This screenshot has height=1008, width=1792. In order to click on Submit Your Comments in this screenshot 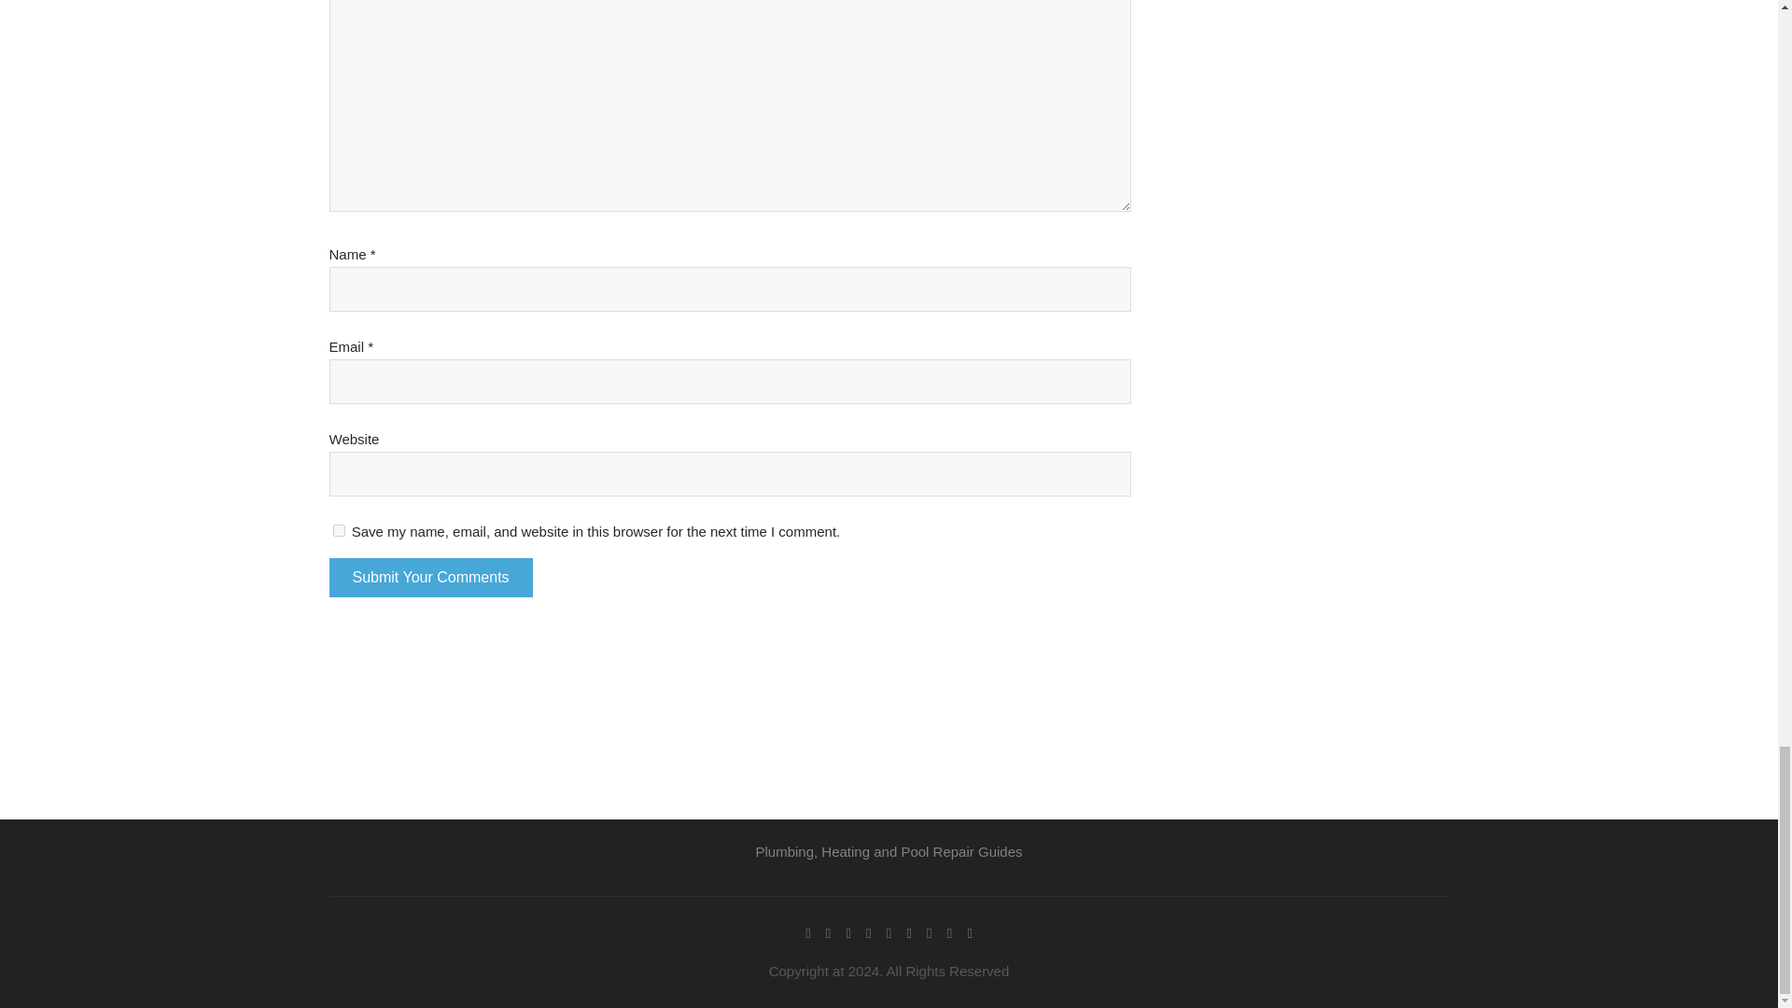, I will do `click(429, 578)`.